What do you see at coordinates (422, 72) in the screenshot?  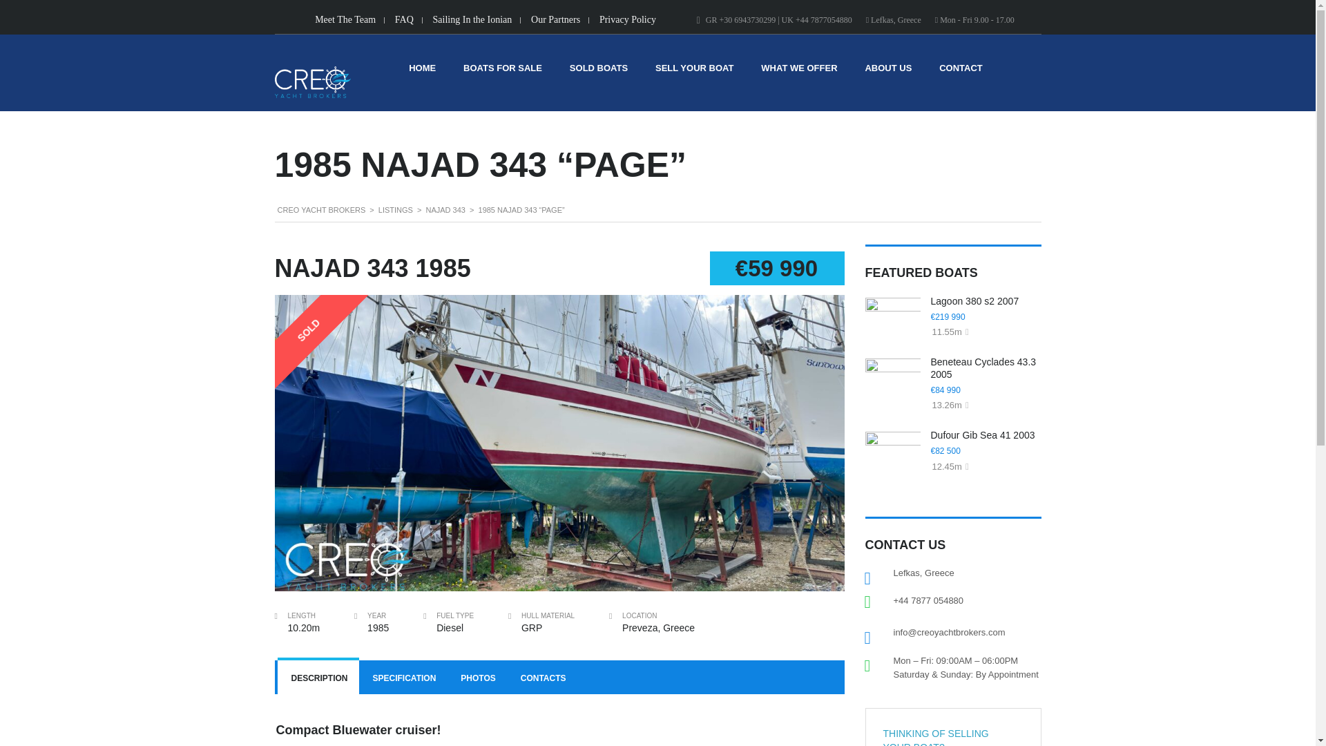 I see `HOME` at bounding box center [422, 72].